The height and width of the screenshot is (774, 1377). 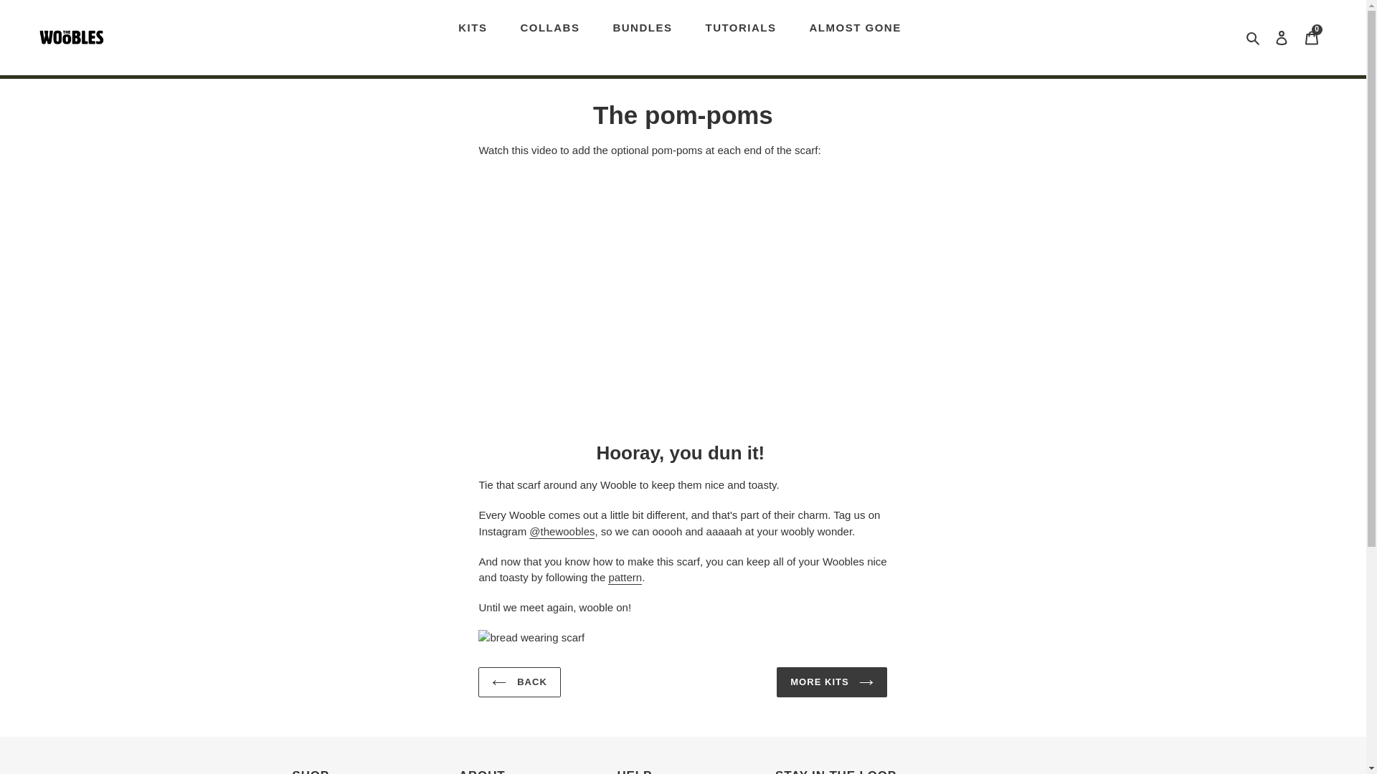 I want to click on KITS, so click(x=472, y=28).